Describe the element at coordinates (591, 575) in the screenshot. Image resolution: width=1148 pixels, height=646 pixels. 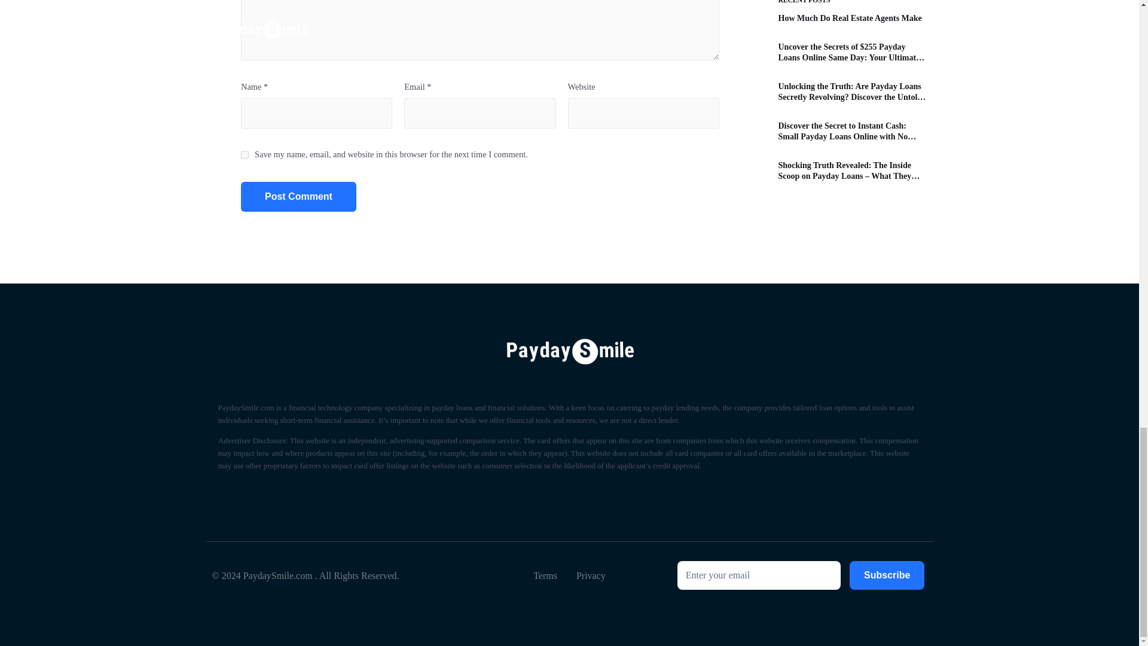
I see `Privacy` at that location.